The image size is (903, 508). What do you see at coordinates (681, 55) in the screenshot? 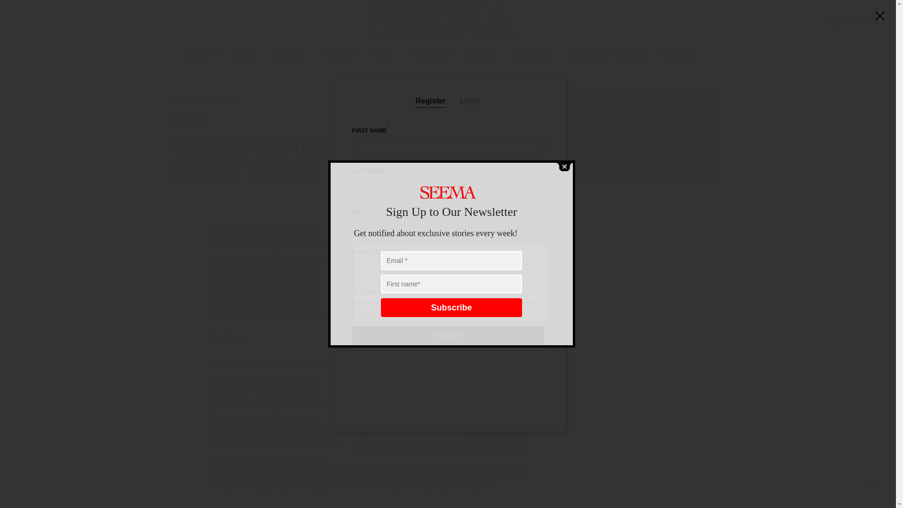
I see `MAGAZINE` at bounding box center [681, 55].